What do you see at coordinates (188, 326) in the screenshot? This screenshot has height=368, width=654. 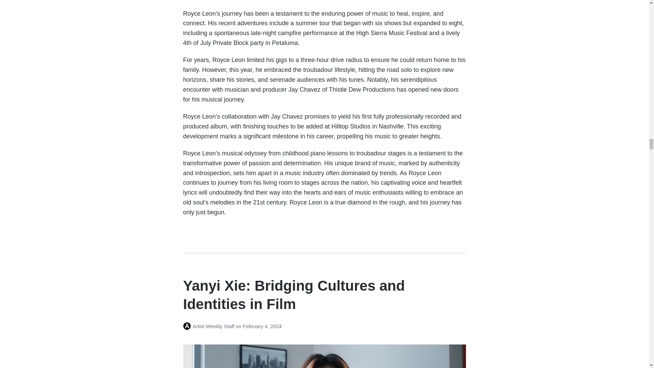 I see `Posts by Artist Weekly Staff` at bounding box center [188, 326].